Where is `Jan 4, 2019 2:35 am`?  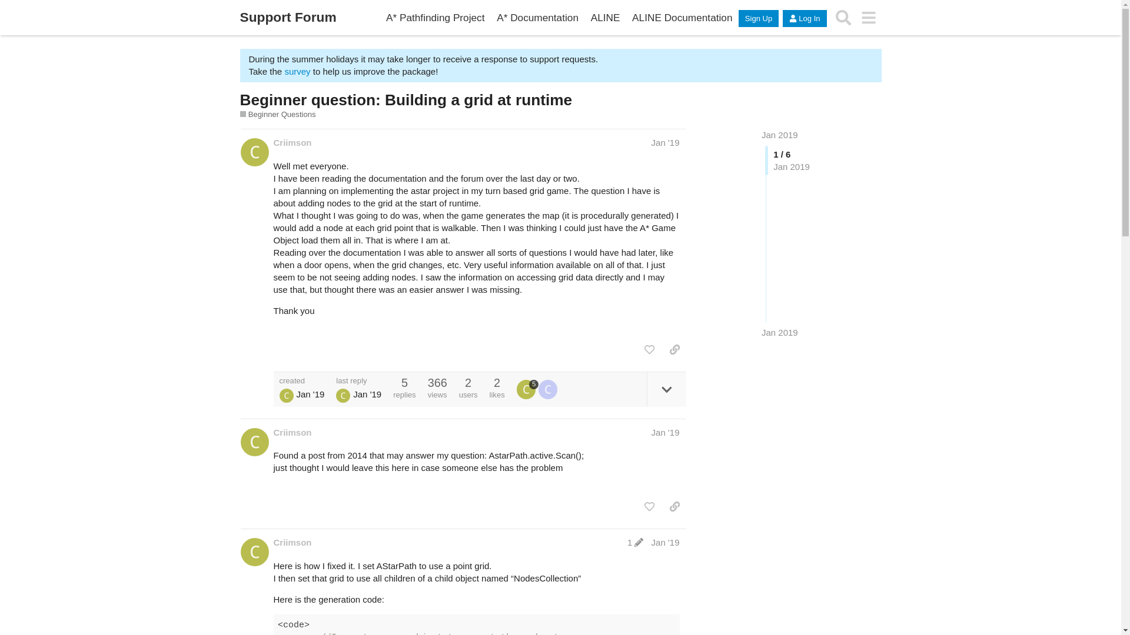 Jan 4, 2019 2:35 am is located at coordinates (779, 332).